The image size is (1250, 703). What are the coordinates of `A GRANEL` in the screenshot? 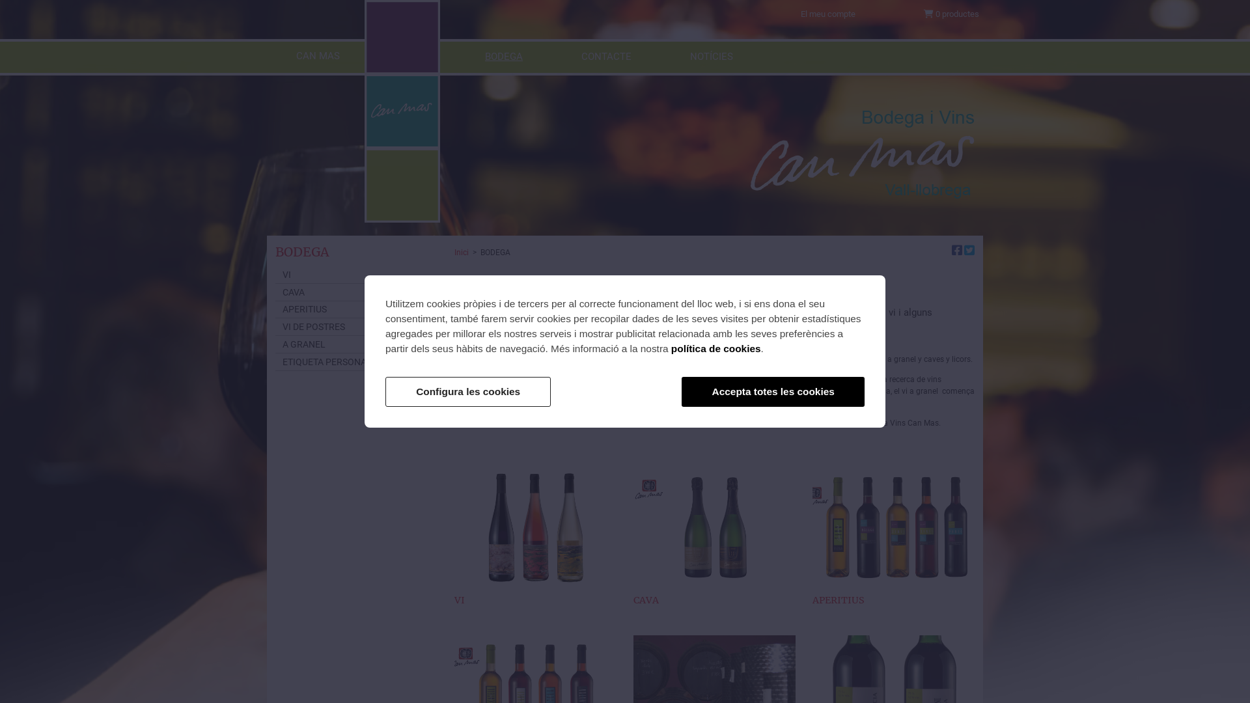 It's located at (357, 345).